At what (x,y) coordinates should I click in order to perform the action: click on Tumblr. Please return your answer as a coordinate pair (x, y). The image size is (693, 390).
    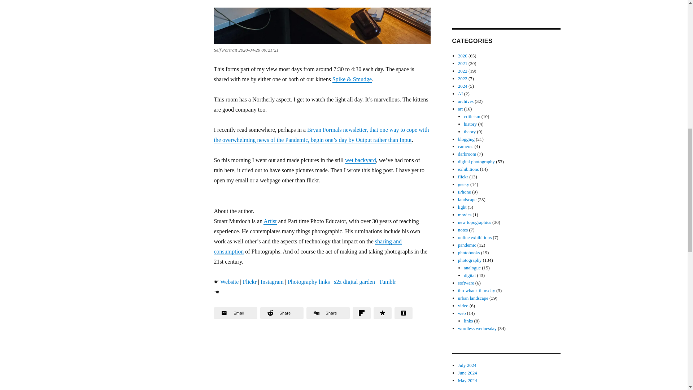
    Looking at the image, I should click on (387, 282).